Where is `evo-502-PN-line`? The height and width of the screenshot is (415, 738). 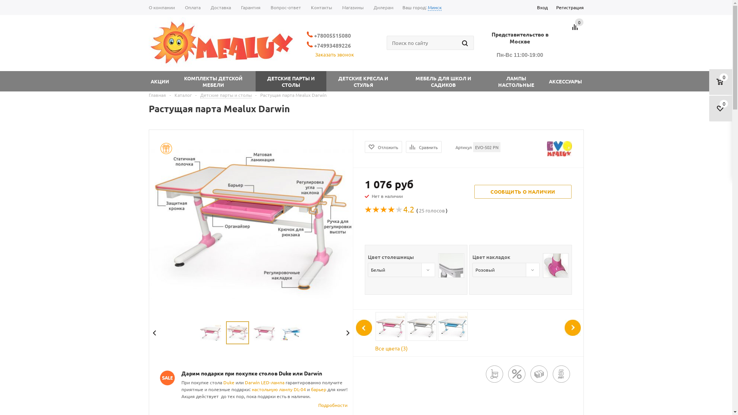
evo-502-PN-line is located at coordinates (238, 333).